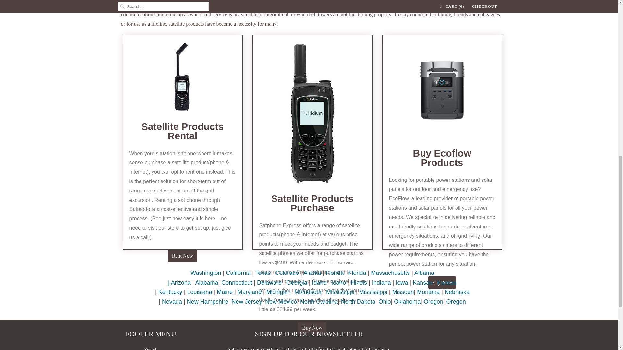 The width and height of the screenshot is (623, 350). What do you see at coordinates (335, 273) in the screenshot?
I see `Florida` at bounding box center [335, 273].